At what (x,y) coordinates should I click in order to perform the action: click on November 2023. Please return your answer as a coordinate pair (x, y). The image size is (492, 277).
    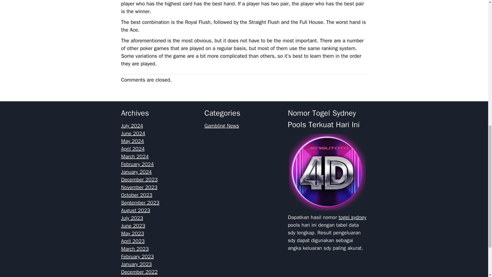
    Looking at the image, I should click on (139, 187).